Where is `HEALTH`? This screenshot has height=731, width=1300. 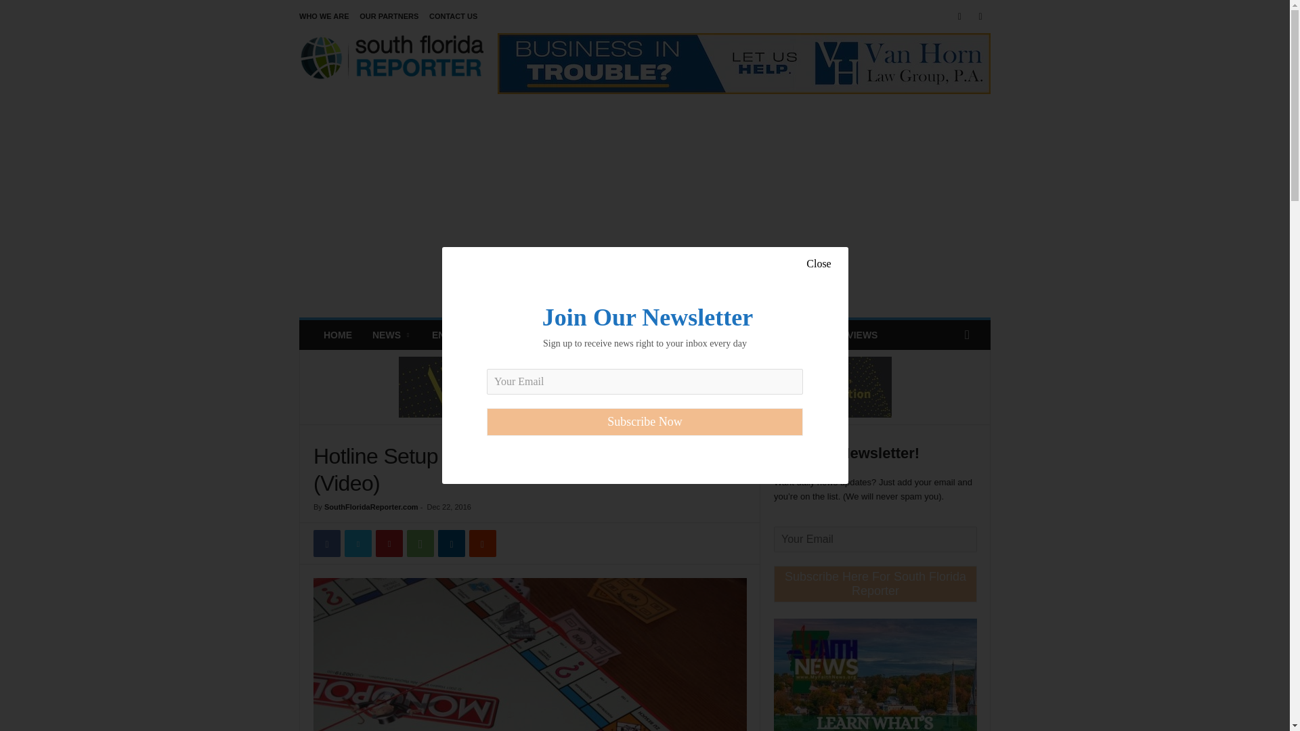
HEALTH is located at coordinates (654, 335).